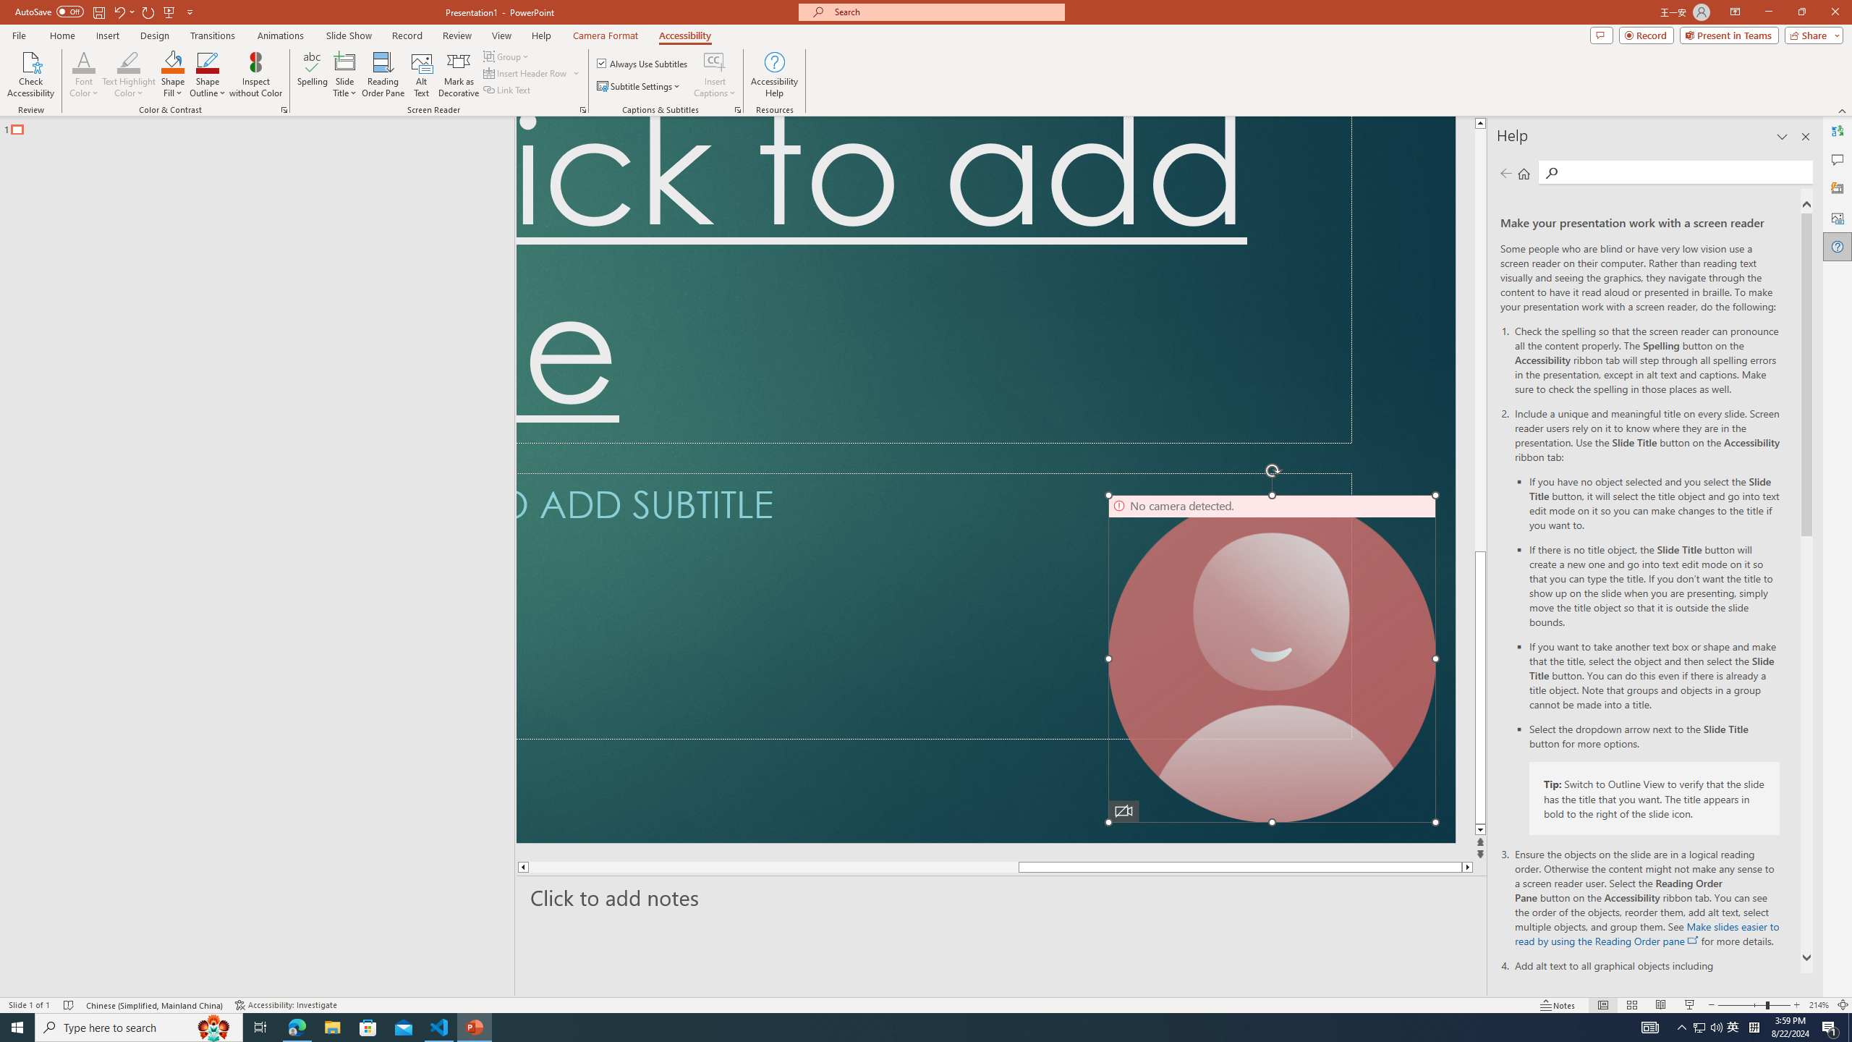 The image size is (1852, 1042). Describe the element at coordinates (823, 1019) in the screenshot. I see `AutomationID: DynamicSearchBoxGleamImage` at that location.